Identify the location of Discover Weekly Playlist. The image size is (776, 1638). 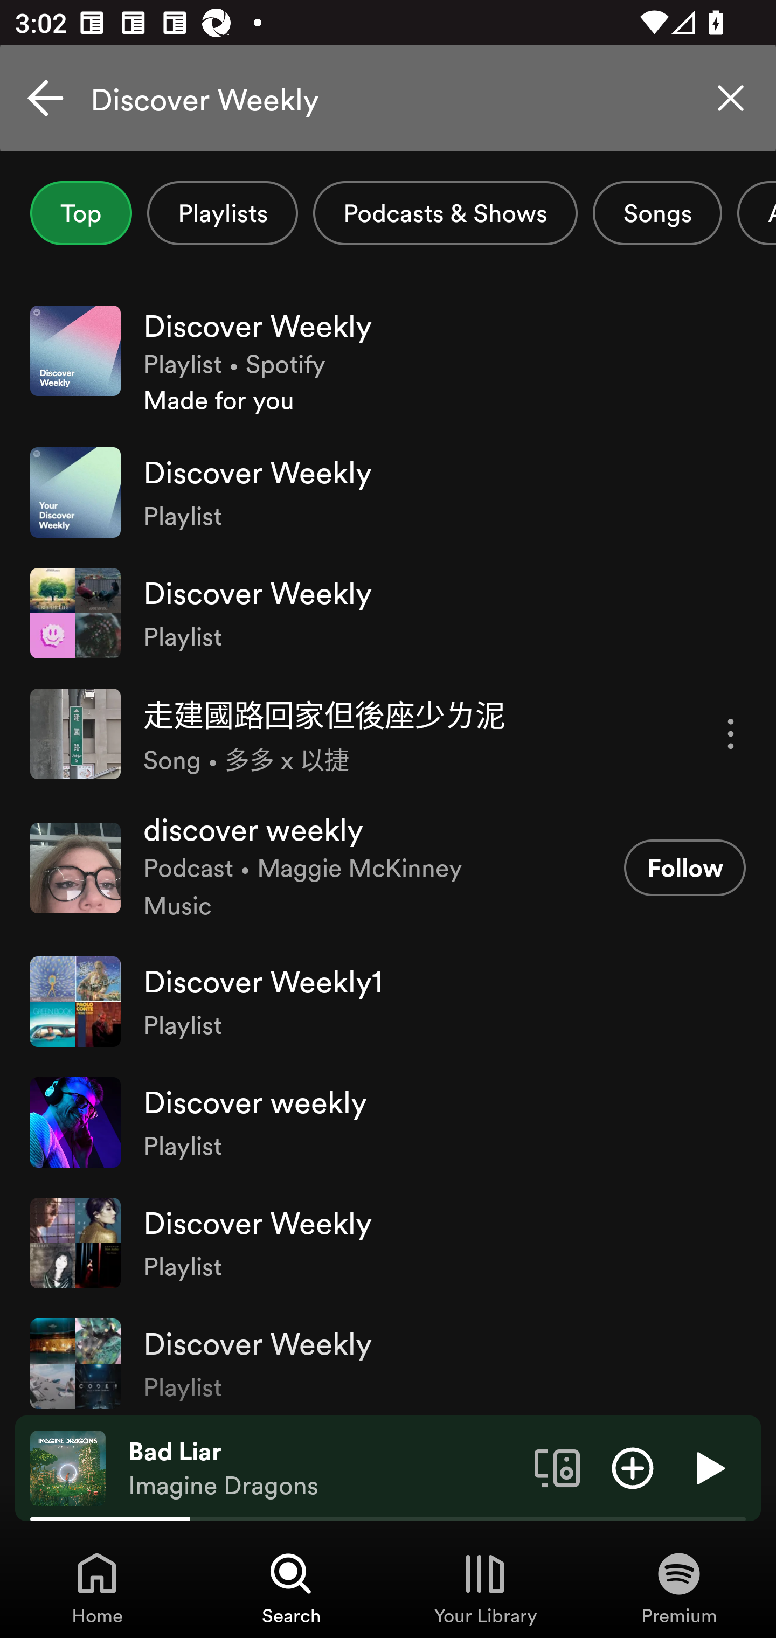
(388, 492).